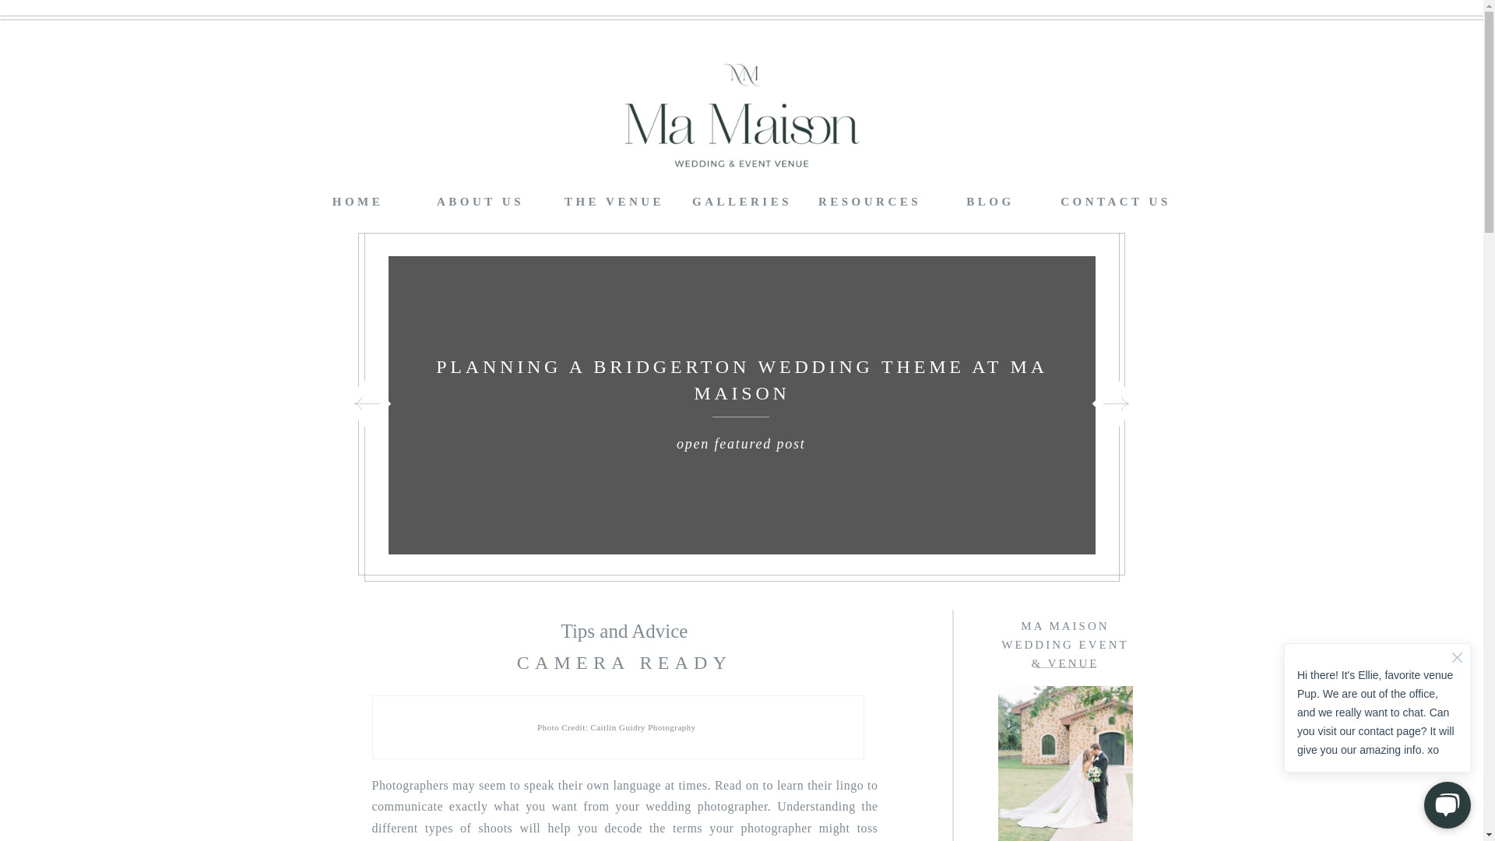 The width and height of the screenshot is (1495, 841). What do you see at coordinates (480, 198) in the screenshot?
I see `ABOUT US` at bounding box center [480, 198].